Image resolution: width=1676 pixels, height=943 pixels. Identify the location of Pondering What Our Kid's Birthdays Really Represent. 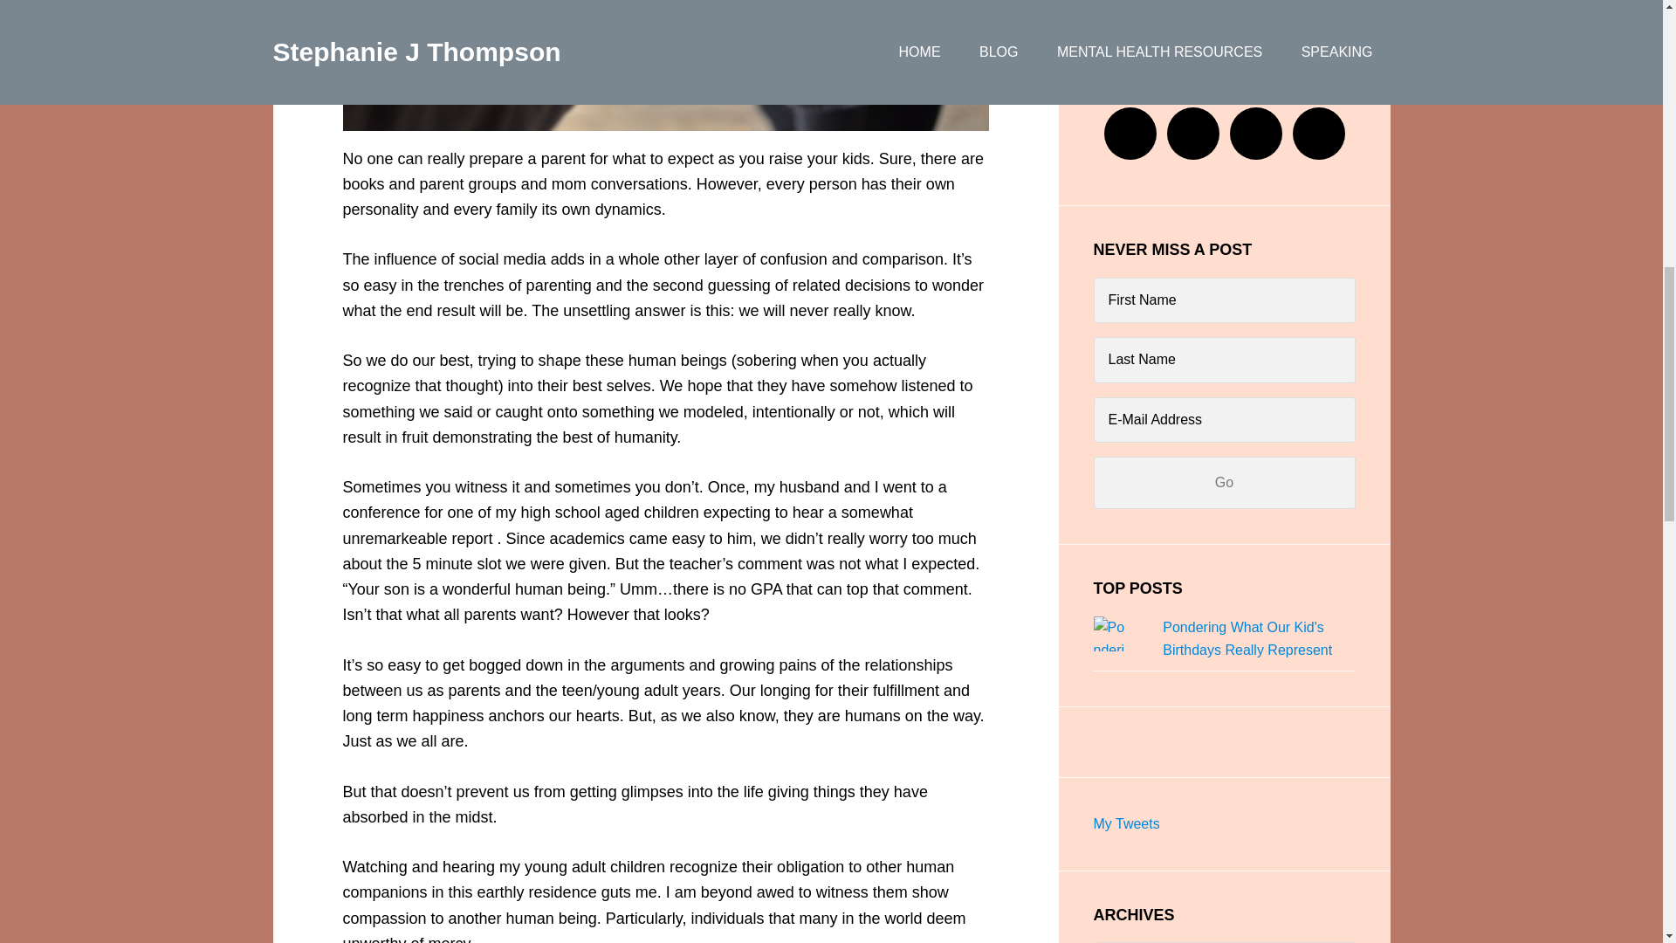
(1247, 637).